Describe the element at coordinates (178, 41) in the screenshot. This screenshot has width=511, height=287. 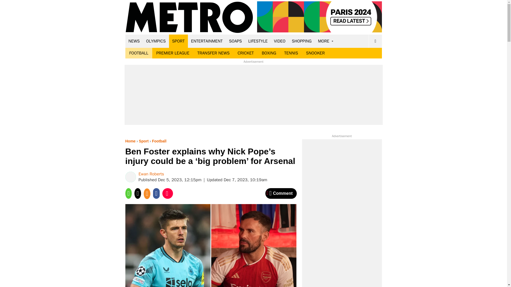
I see `SPORT` at that location.